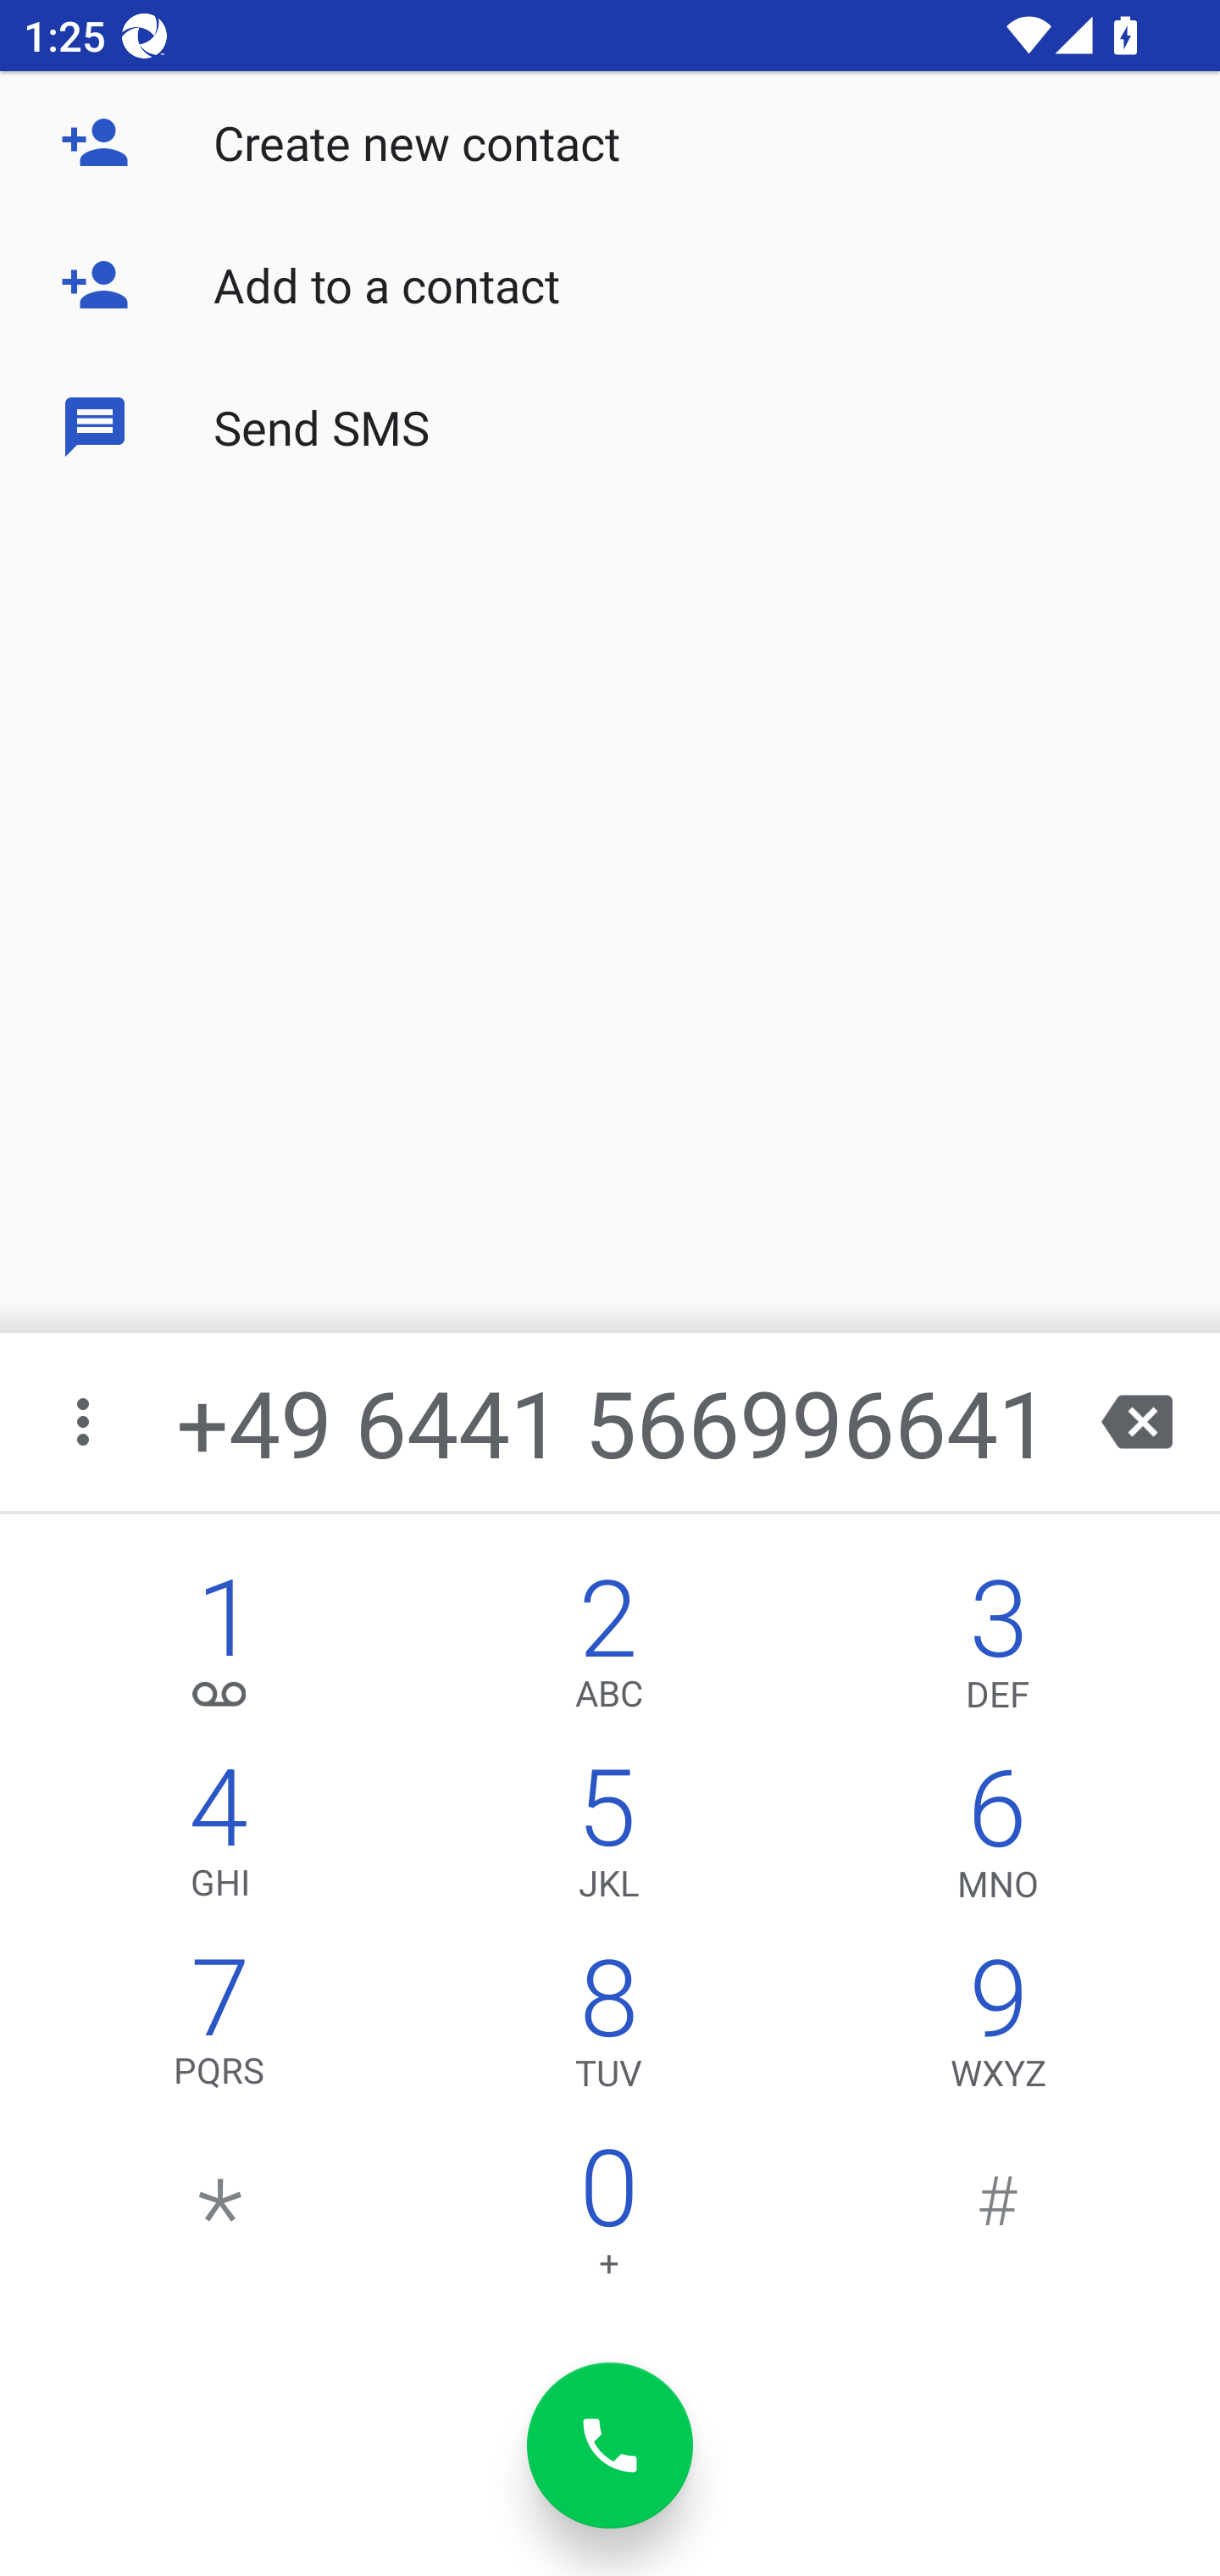  What do you see at coordinates (608, 1651) in the screenshot?
I see `2,ABC 2 ABC` at bounding box center [608, 1651].